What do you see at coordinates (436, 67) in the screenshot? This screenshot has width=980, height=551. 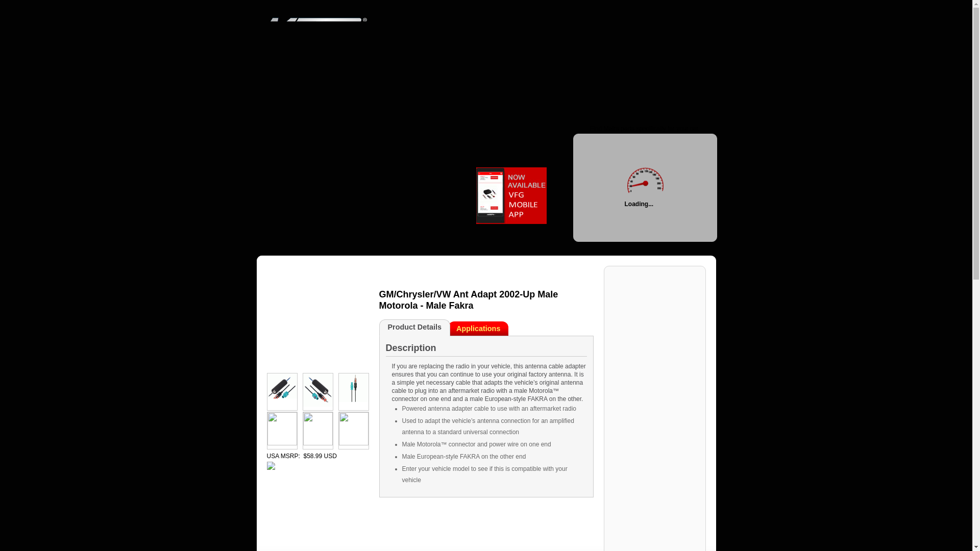 I see `Read latest Metra Electronics news` at bounding box center [436, 67].